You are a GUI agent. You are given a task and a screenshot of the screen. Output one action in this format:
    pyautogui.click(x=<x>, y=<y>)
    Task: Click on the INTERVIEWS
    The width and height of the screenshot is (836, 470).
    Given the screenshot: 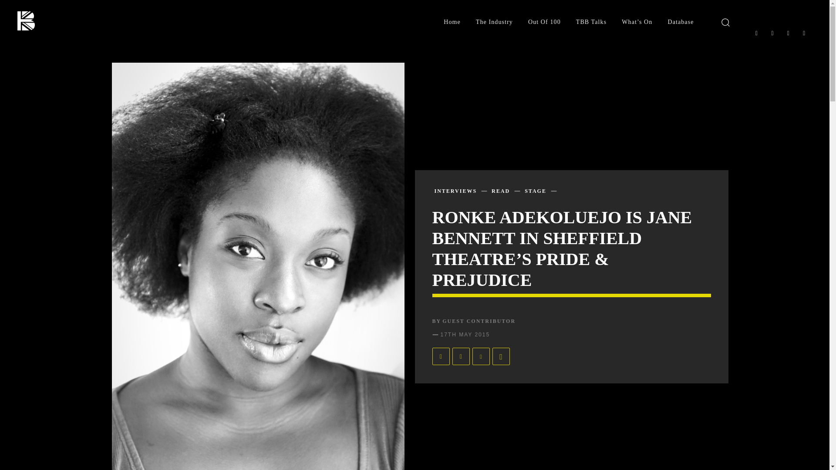 What is the action you would take?
    pyautogui.click(x=456, y=191)
    